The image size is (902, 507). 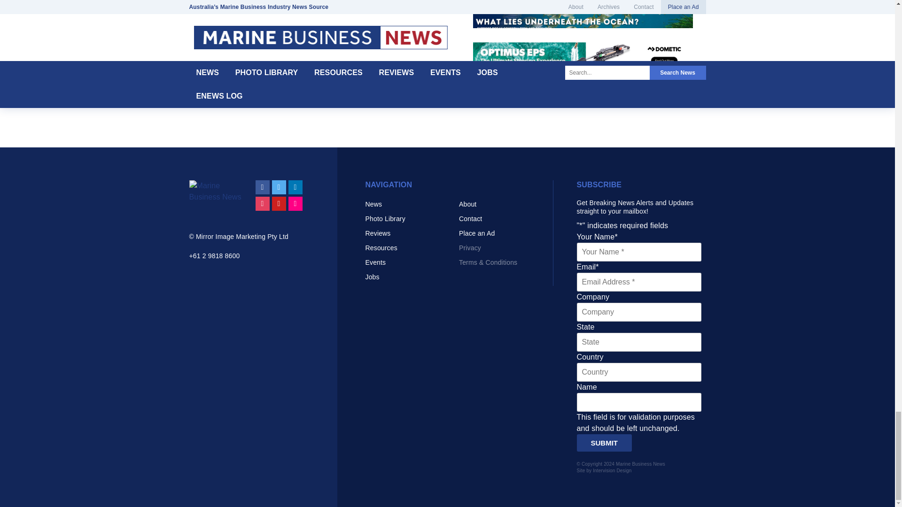 I want to click on Submit, so click(x=604, y=443).